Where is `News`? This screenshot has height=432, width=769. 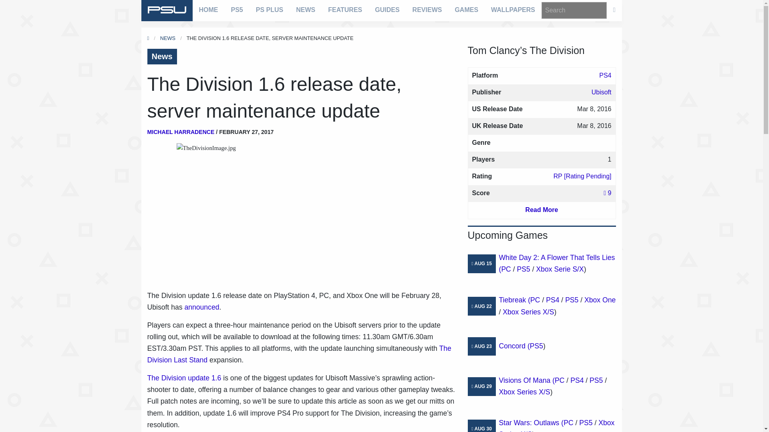
News is located at coordinates (162, 56).